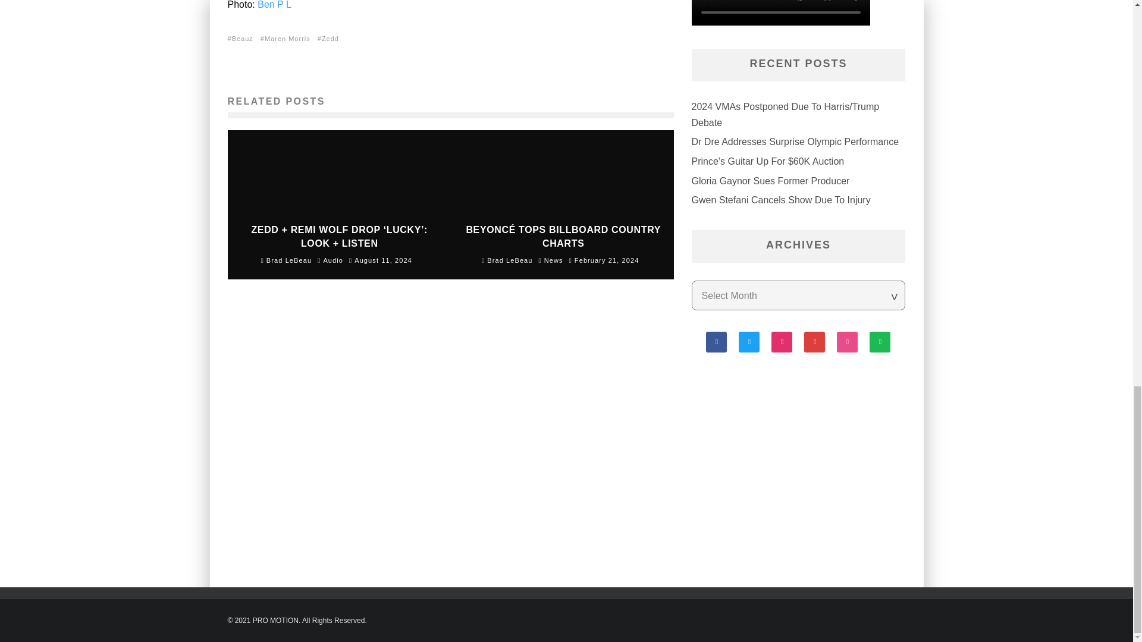  Describe the element at coordinates (244, 39) in the screenshot. I see `Beauz` at that location.